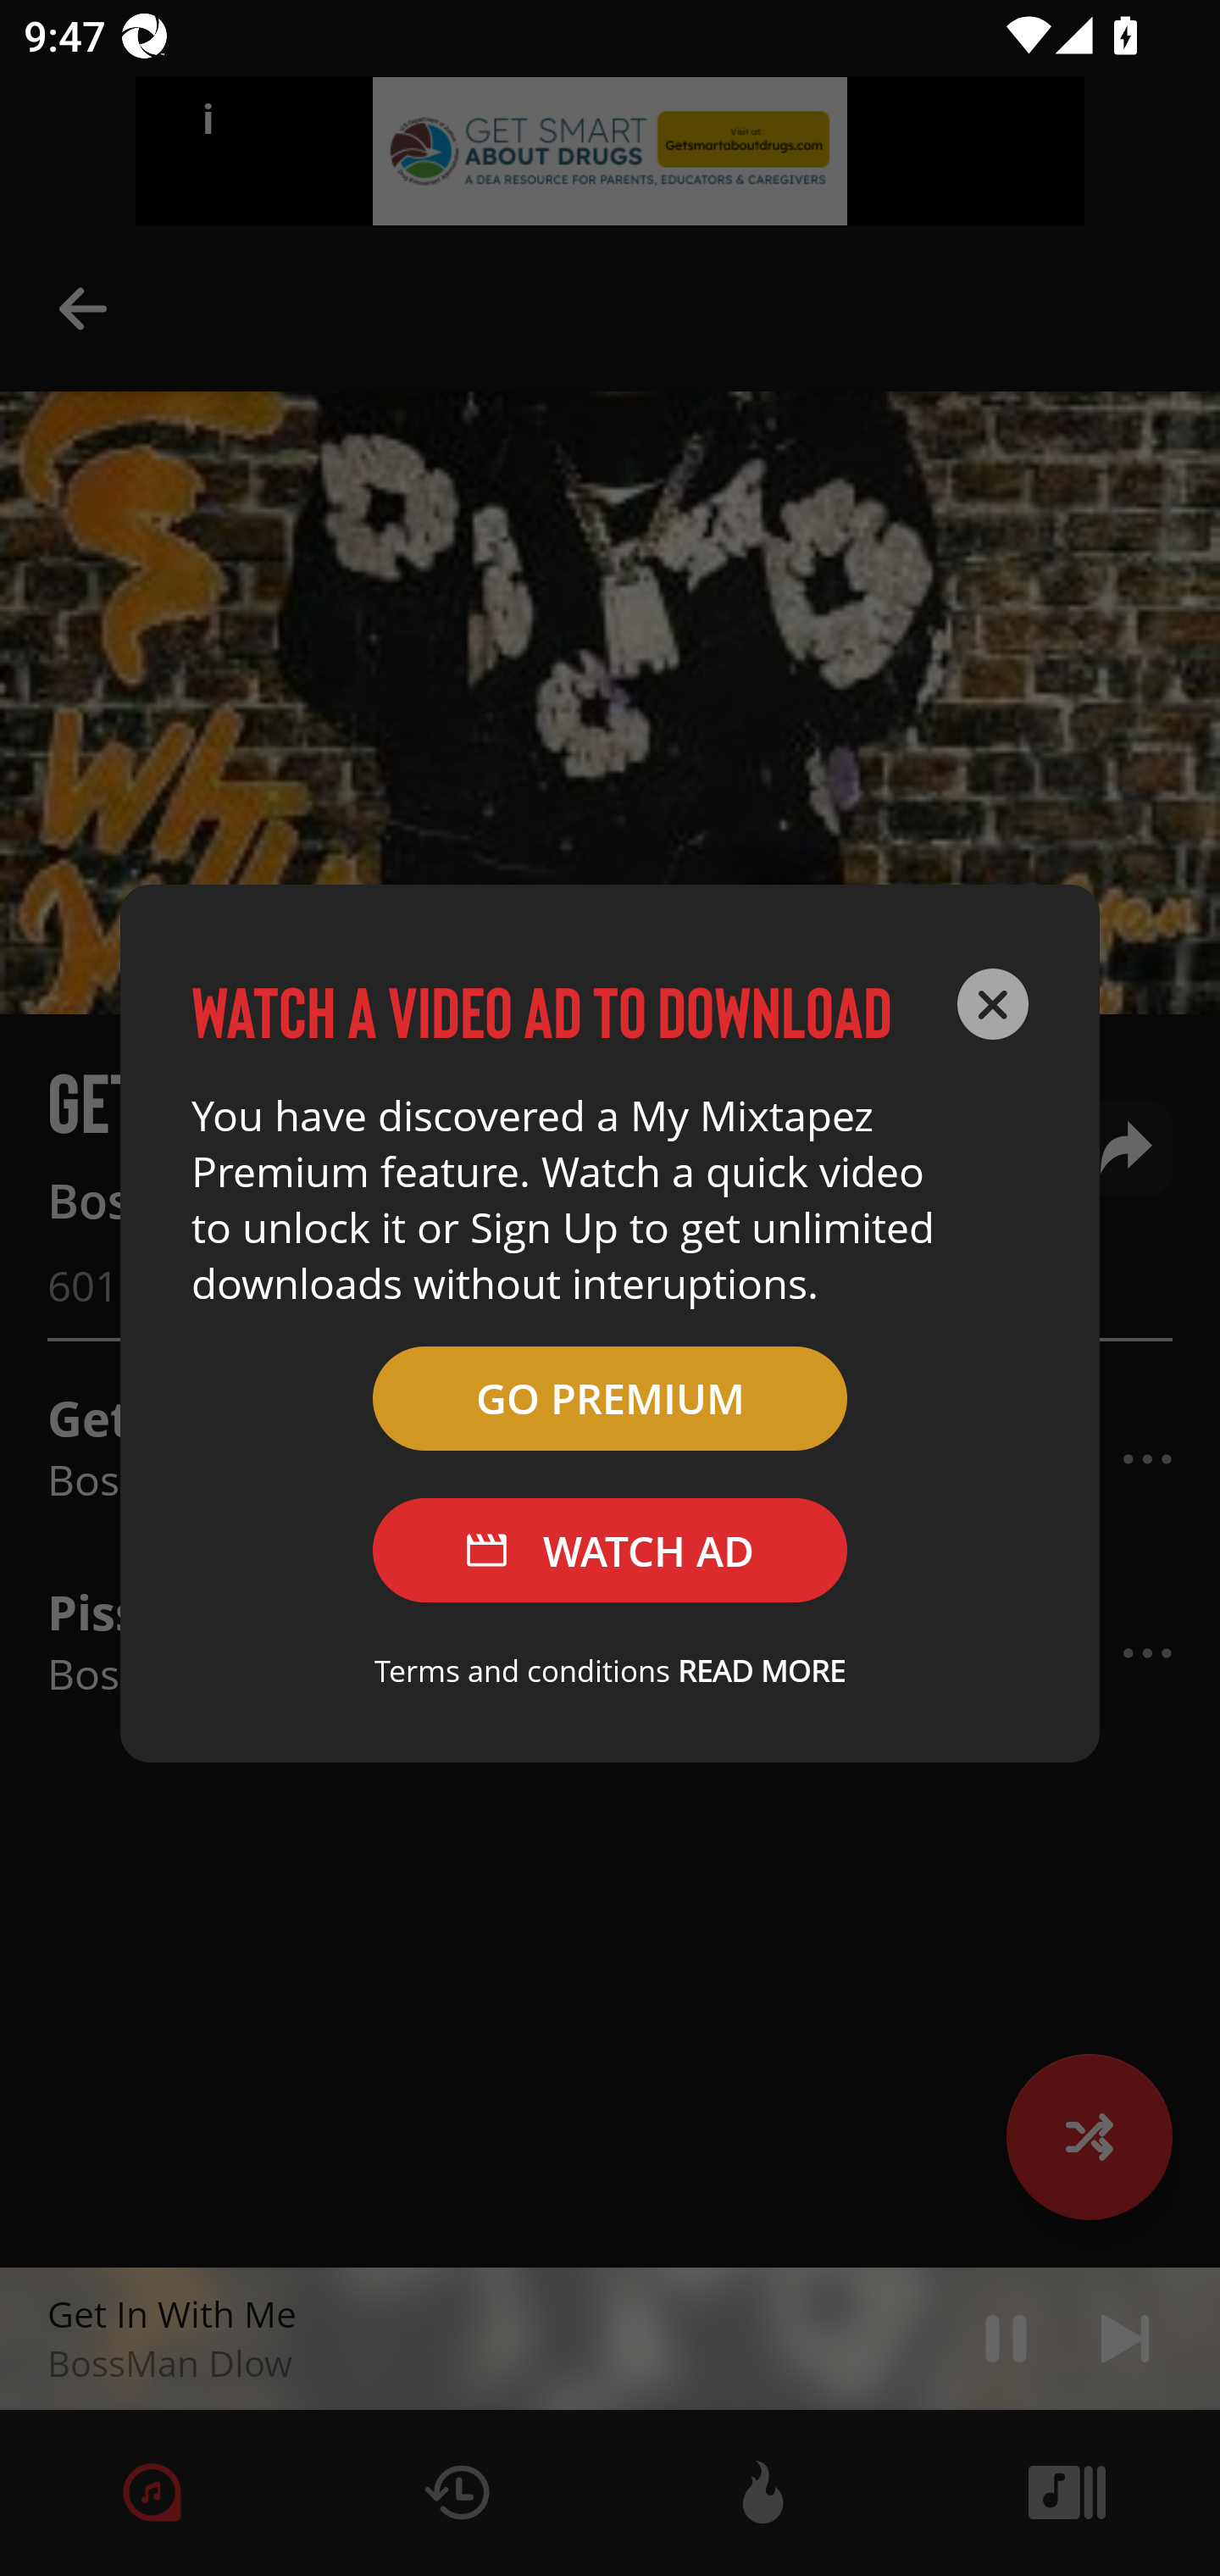 The width and height of the screenshot is (1220, 2576). I want to click on Terms and conditions READ MORE, so click(610, 1670).